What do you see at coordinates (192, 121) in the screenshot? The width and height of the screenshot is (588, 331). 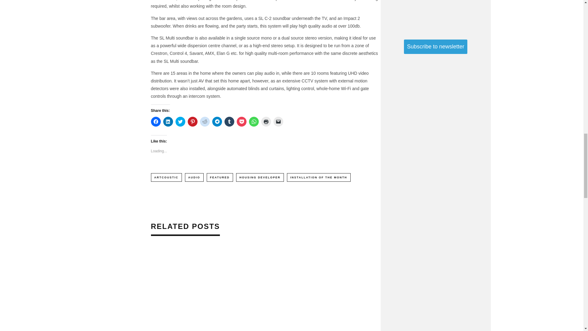 I see `Click to share on Pinterest` at bounding box center [192, 121].